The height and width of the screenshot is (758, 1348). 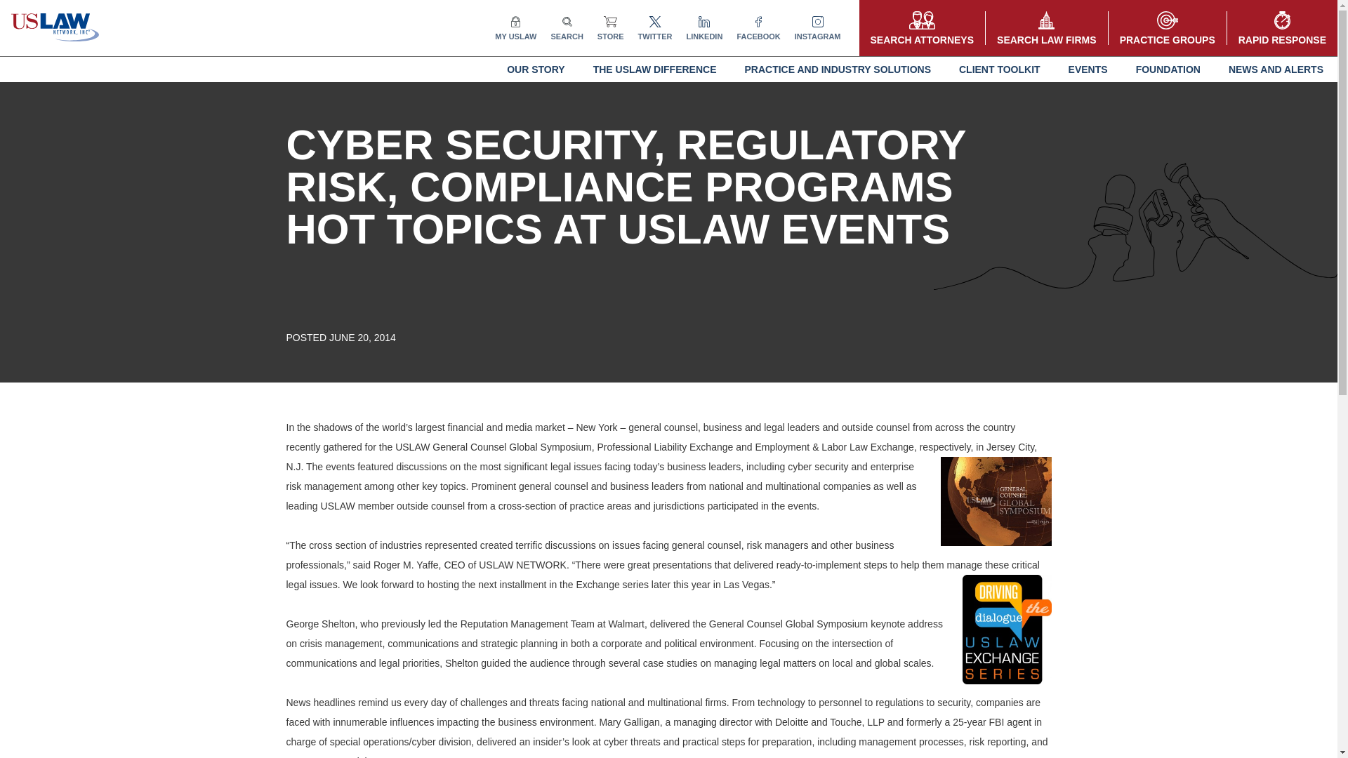 What do you see at coordinates (818, 27) in the screenshot?
I see `INSTAGRAM` at bounding box center [818, 27].